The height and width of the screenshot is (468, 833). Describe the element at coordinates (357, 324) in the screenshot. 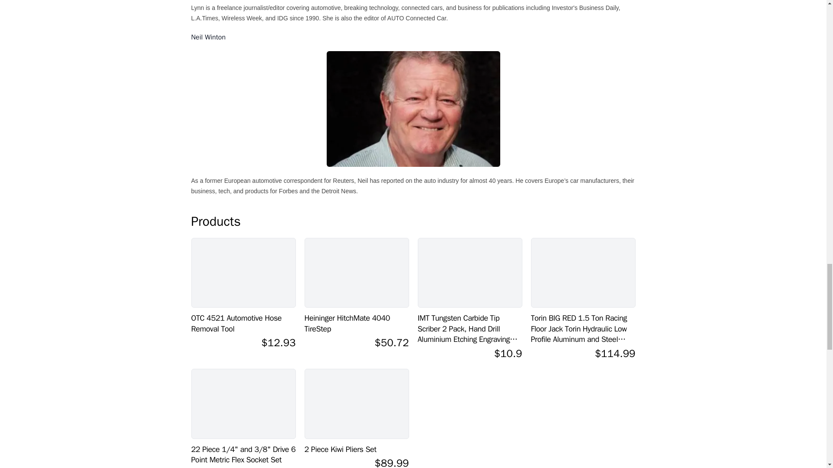

I see `Heininger HitchMate 4040 TireStep` at that location.